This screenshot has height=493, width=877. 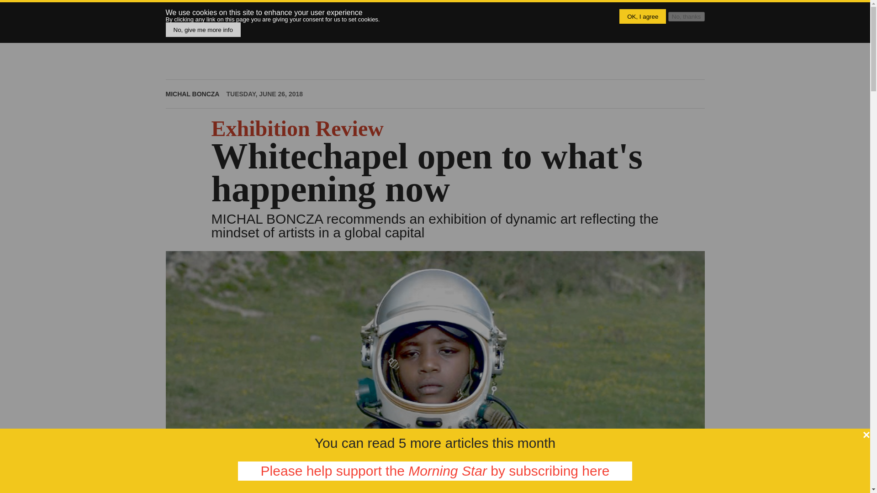 What do you see at coordinates (500, 14) in the screenshot?
I see `Support Us` at bounding box center [500, 14].